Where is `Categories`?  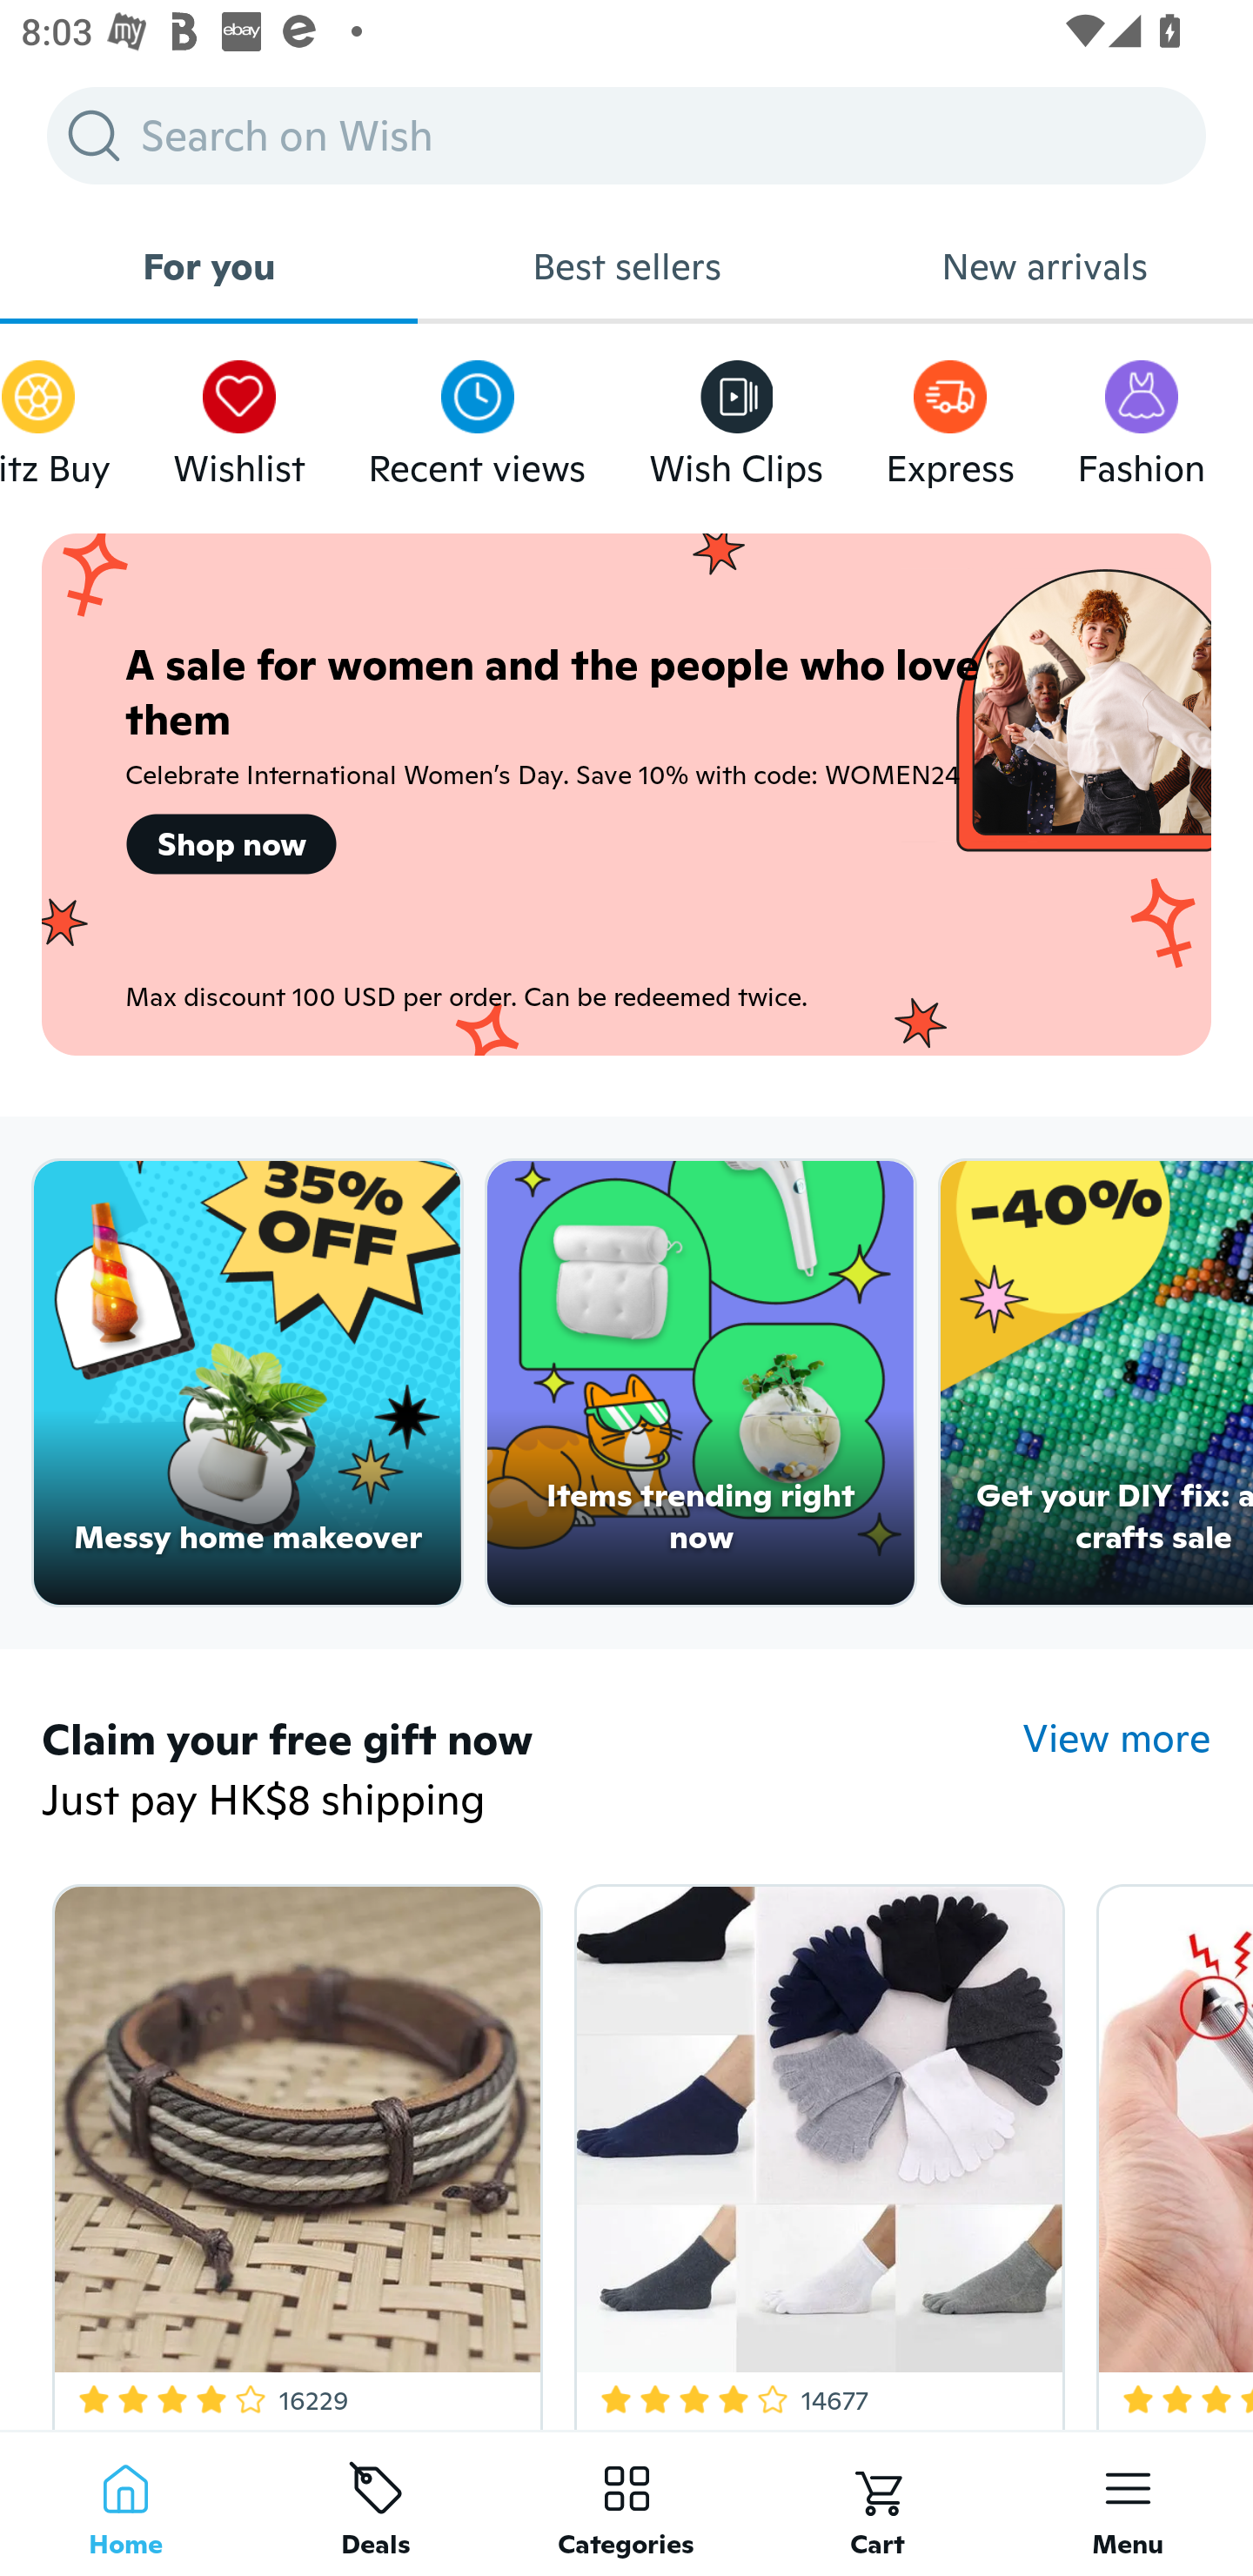
Categories is located at coordinates (626, 2503).